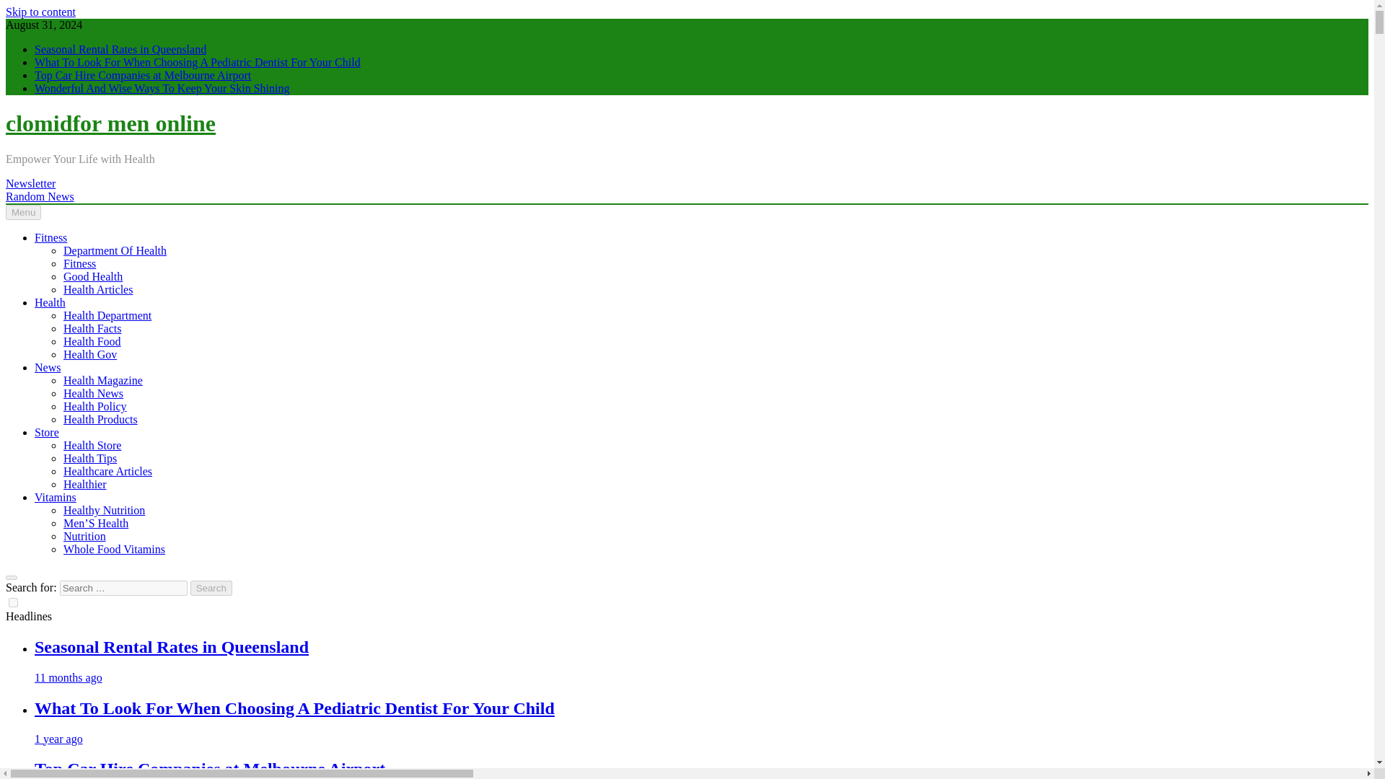 This screenshot has width=1385, height=779. What do you see at coordinates (95, 407) in the screenshot?
I see `Health Policy` at bounding box center [95, 407].